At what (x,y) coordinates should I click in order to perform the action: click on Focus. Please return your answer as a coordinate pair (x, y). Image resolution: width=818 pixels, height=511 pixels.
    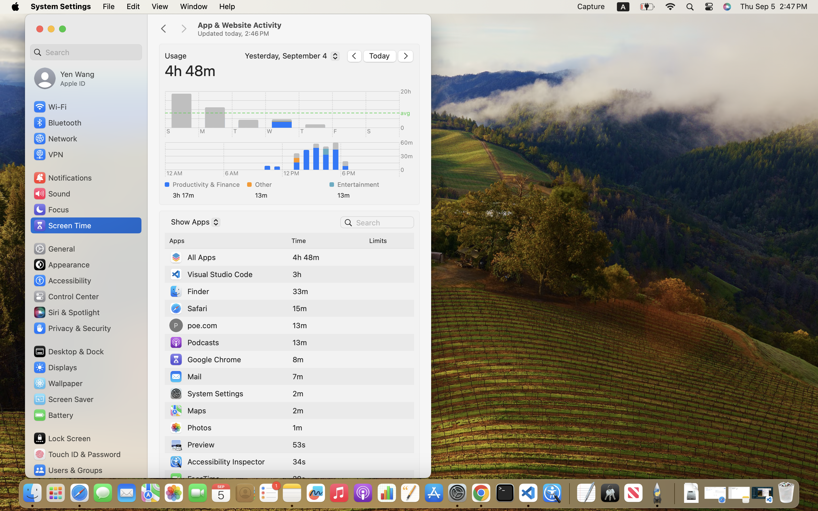
    Looking at the image, I should click on (51, 210).